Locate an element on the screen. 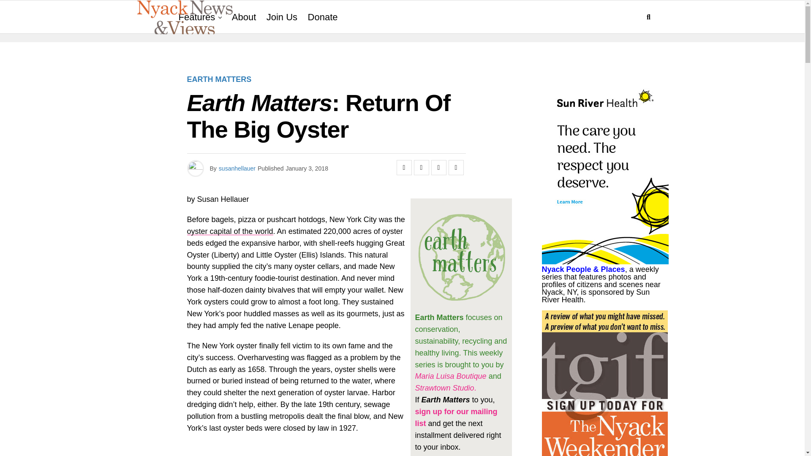  Share on Facebook is located at coordinates (404, 167).